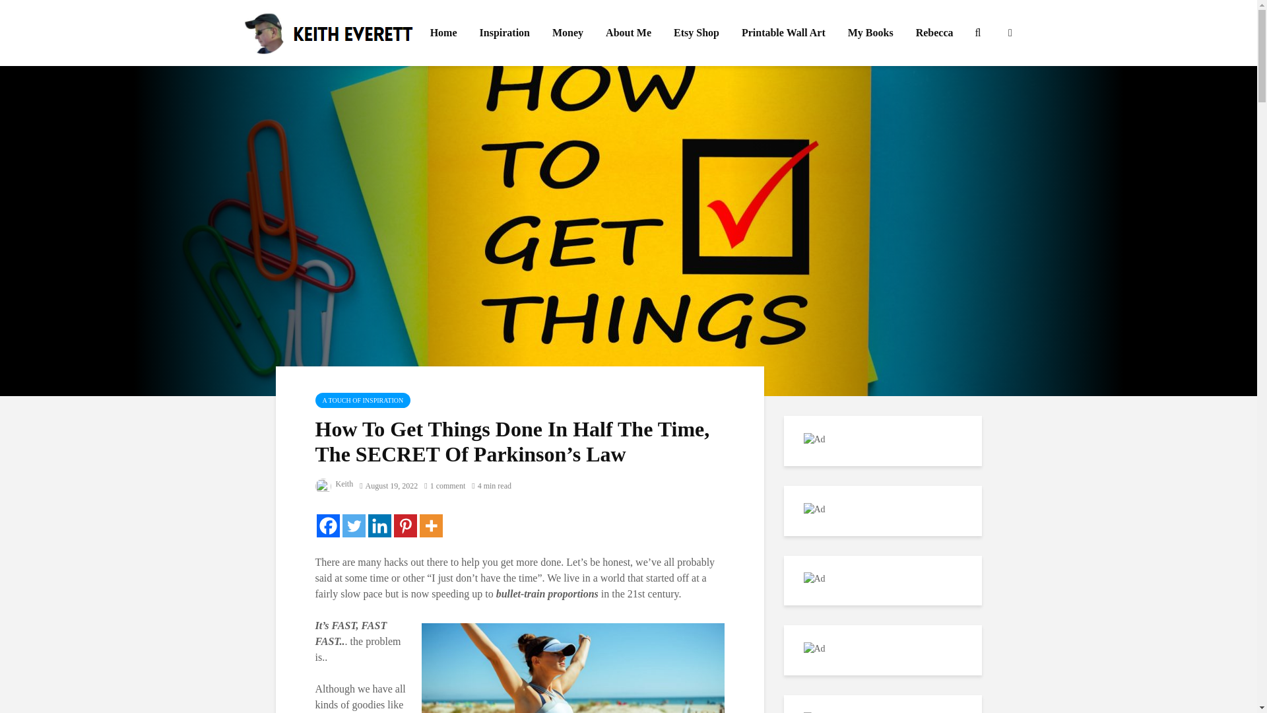  Describe the element at coordinates (504, 33) in the screenshot. I see `Inspiration` at that location.